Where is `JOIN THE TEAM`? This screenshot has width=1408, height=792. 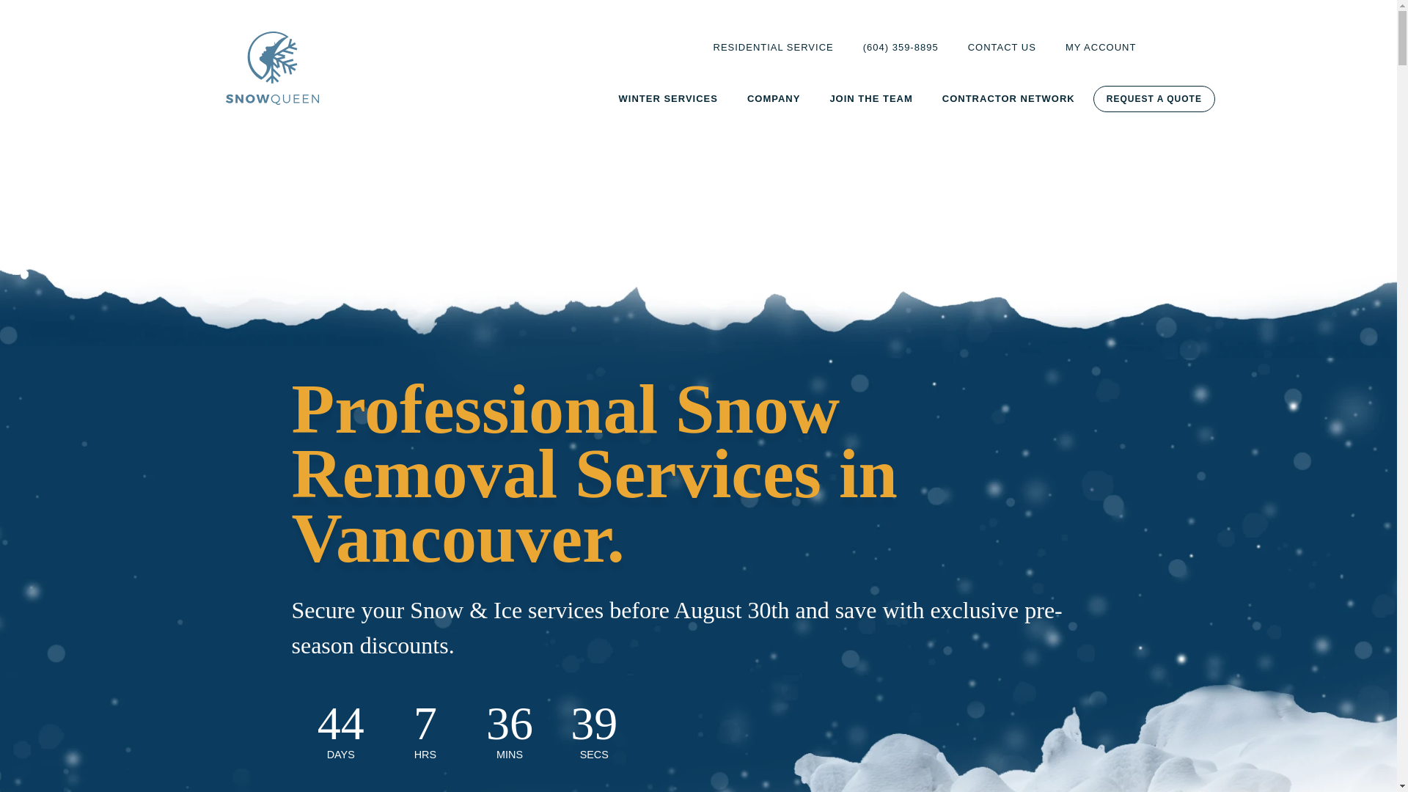 JOIN THE TEAM is located at coordinates (870, 98).